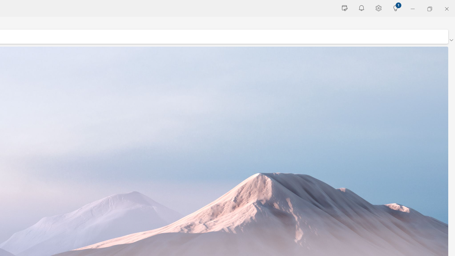 The image size is (455, 256). What do you see at coordinates (451, 40) in the screenshot?
I see `Ribbon display options` at bounding box center [451, 40].